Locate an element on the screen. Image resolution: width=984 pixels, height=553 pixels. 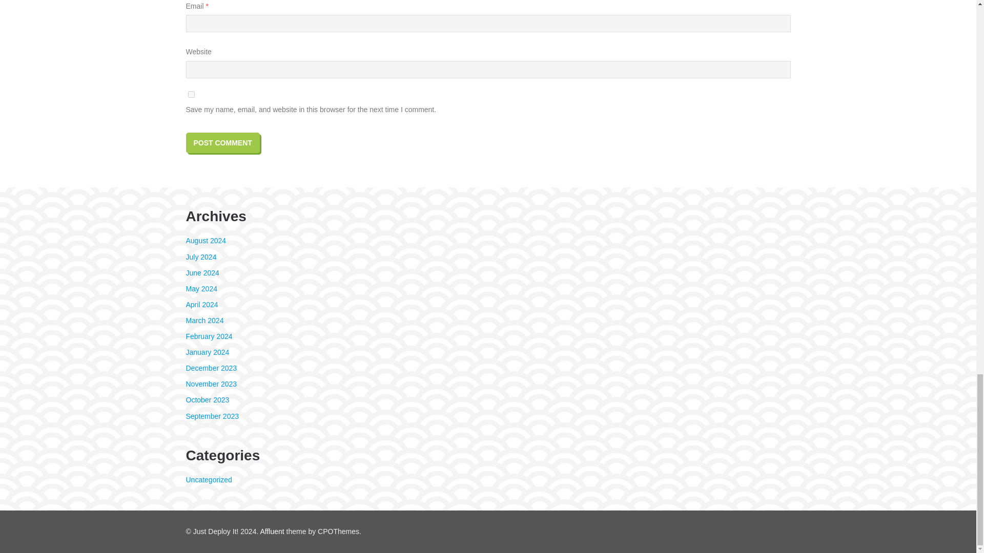
August 2024 is located at coordinates (206, 241).